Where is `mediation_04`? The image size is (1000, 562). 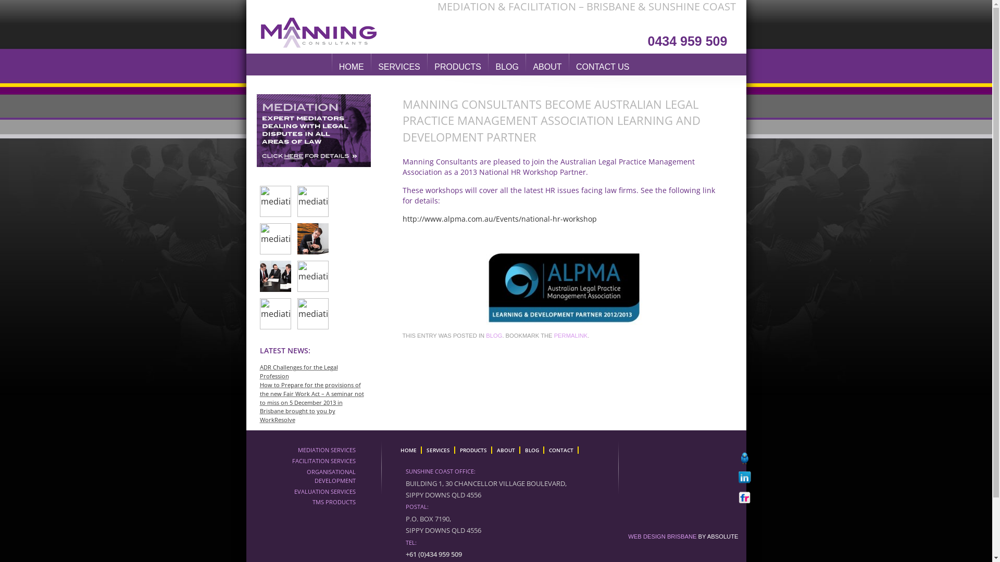
mediation_04 is located at coordinates (312, 276).